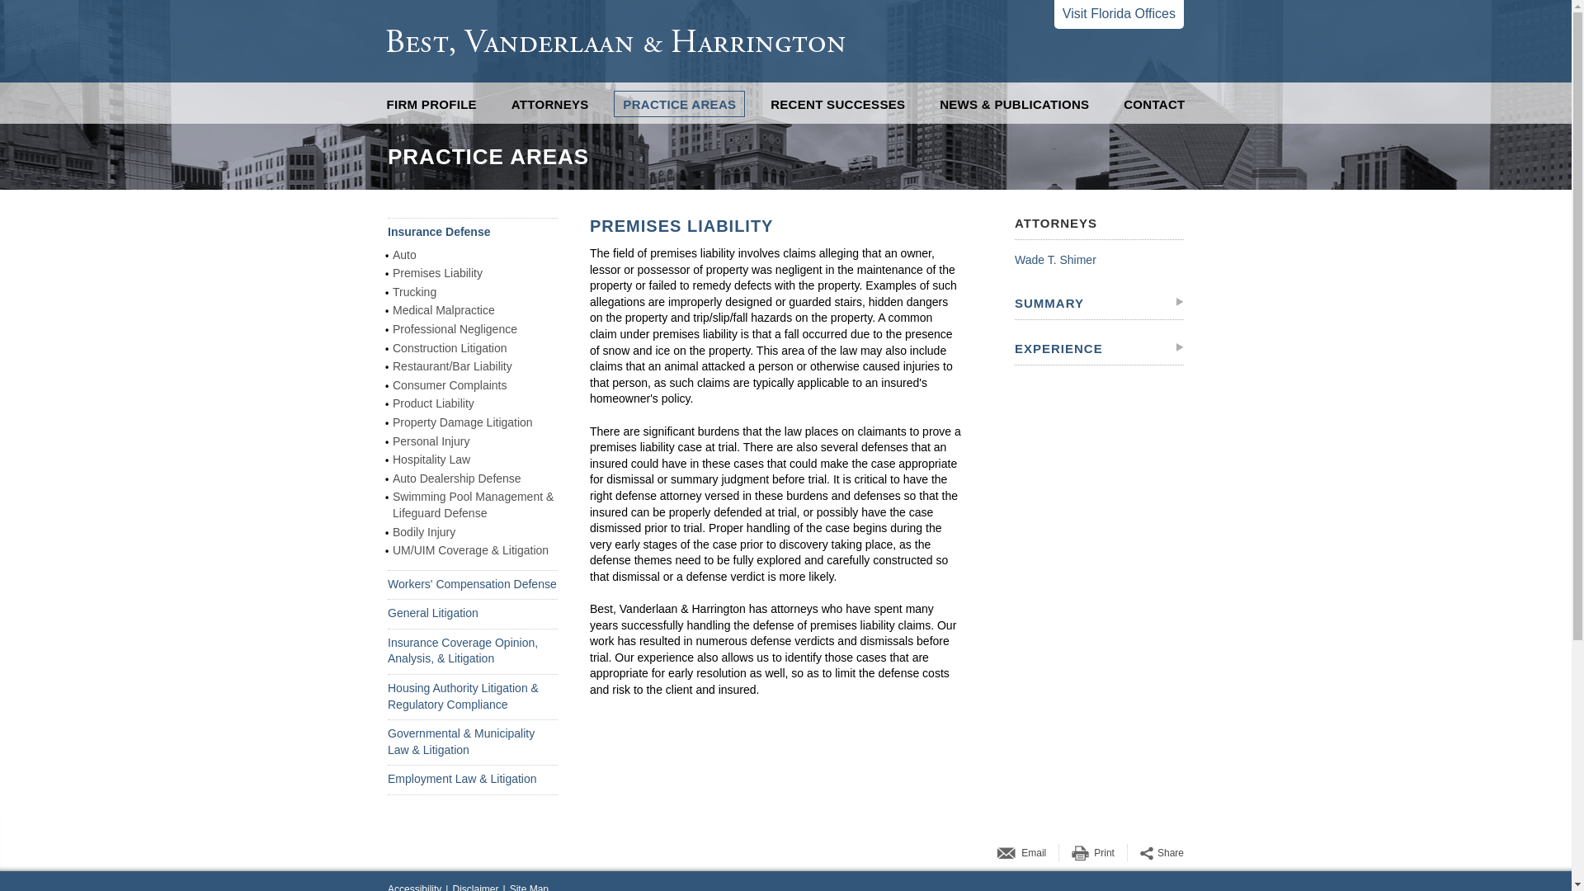 This screenshot has width=1584, height=891. I want to click on RECENT SUCCESSES, so click(837, 104).